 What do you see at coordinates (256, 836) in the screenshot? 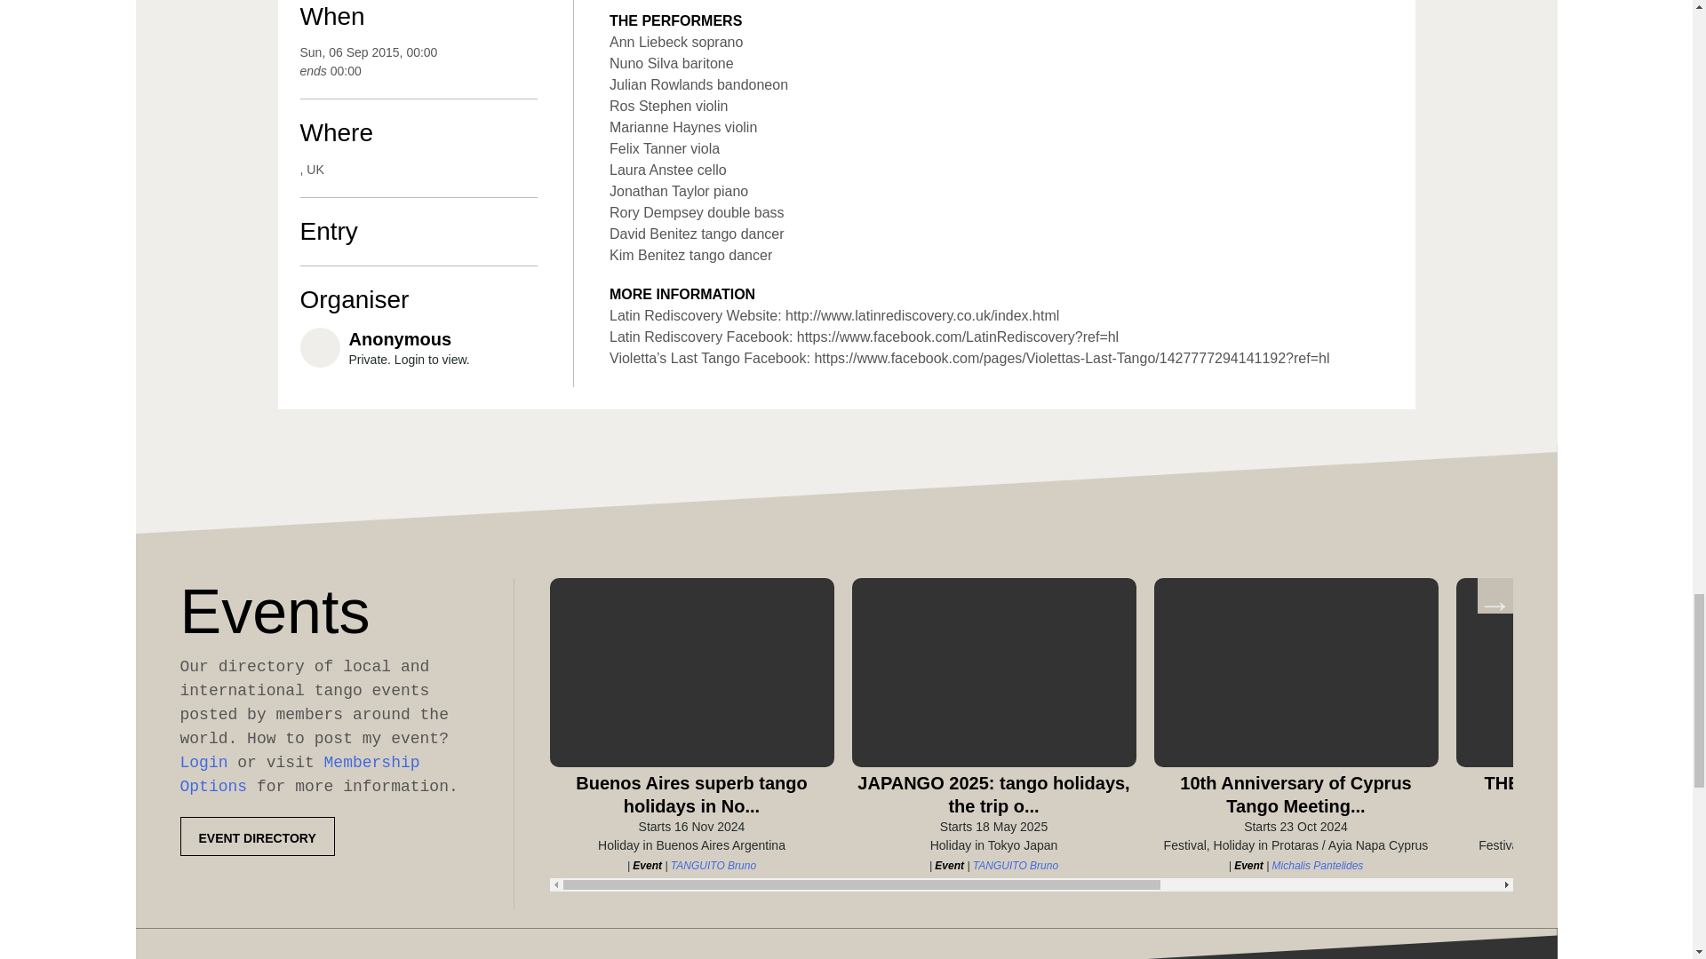
I see `EVENT DIRECTORY` at bounding box center [256, 836].